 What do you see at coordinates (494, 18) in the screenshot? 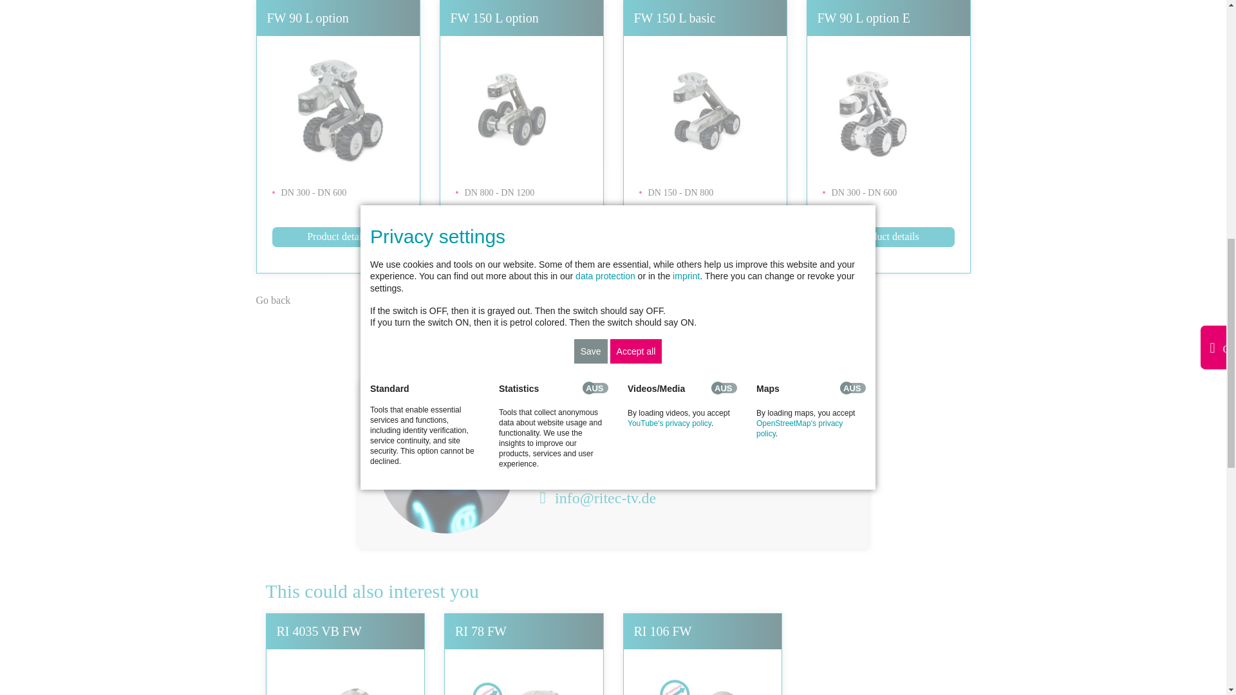
I see `FW 150 L option` at bounding box center [494, 18].